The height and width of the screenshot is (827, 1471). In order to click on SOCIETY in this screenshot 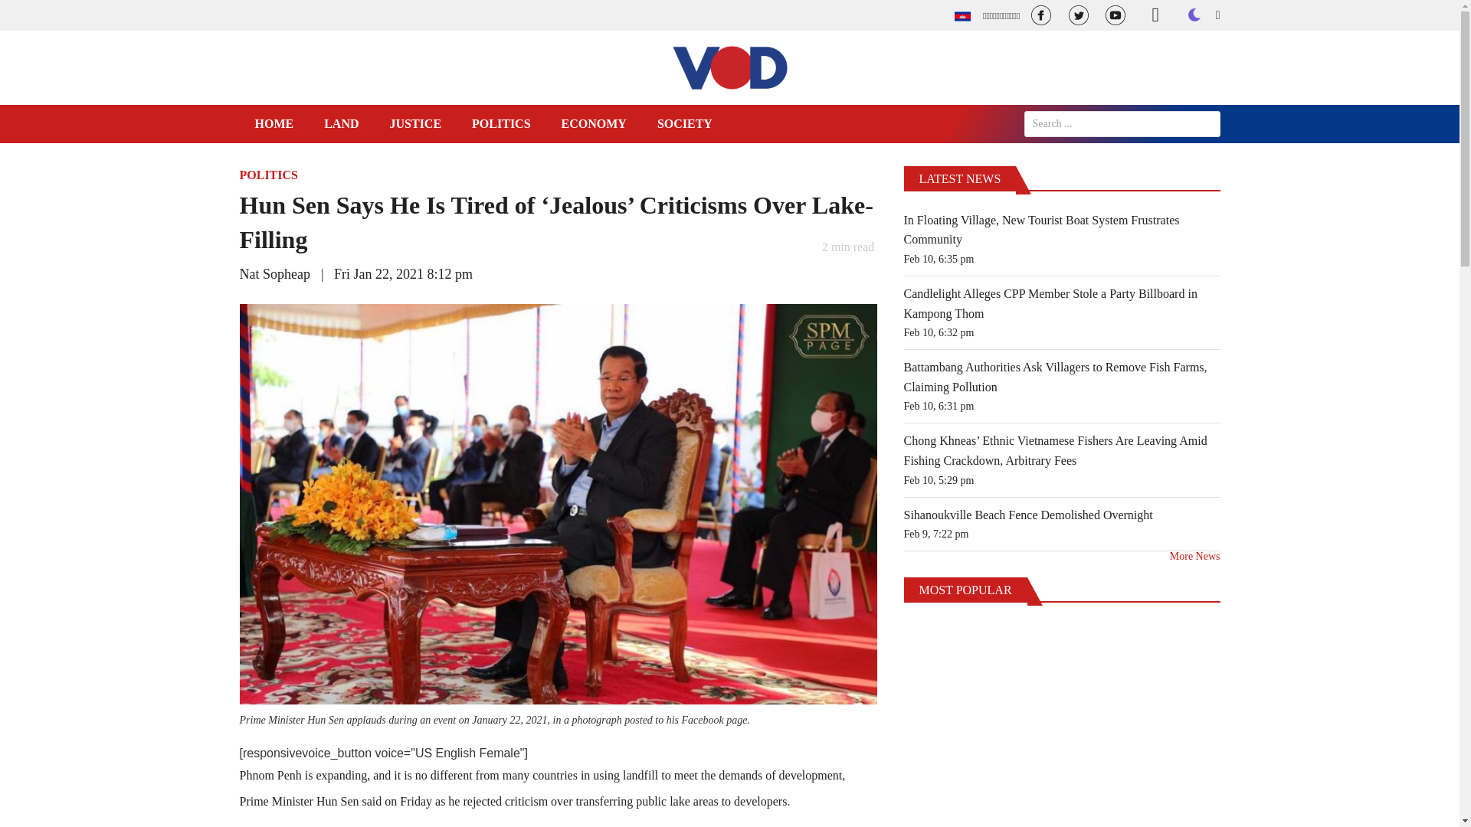, I will do `click(685, 124)`.